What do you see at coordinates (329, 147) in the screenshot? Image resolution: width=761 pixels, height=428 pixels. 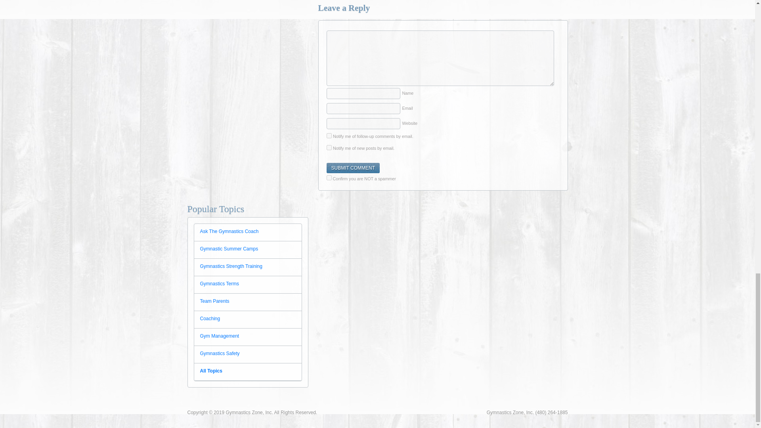 I see `subscribe` at bounding box center [329, 147].